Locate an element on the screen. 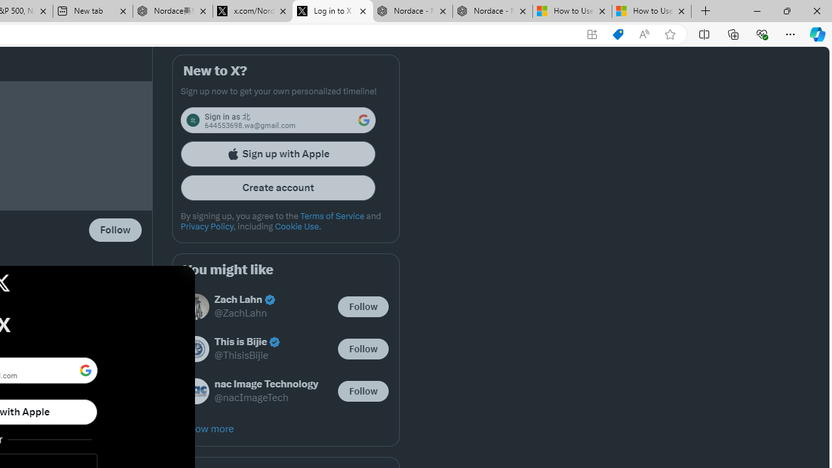  Restore is located at coordinates (786, 10).